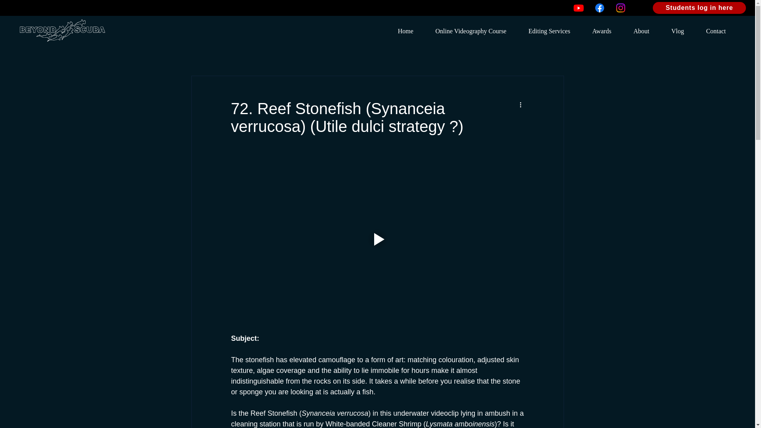 This screenshot has height=428, width=761. What do you see at coordinates (405, 31) in the screenshot?
I see `Home` at bounding box center [405, 31].